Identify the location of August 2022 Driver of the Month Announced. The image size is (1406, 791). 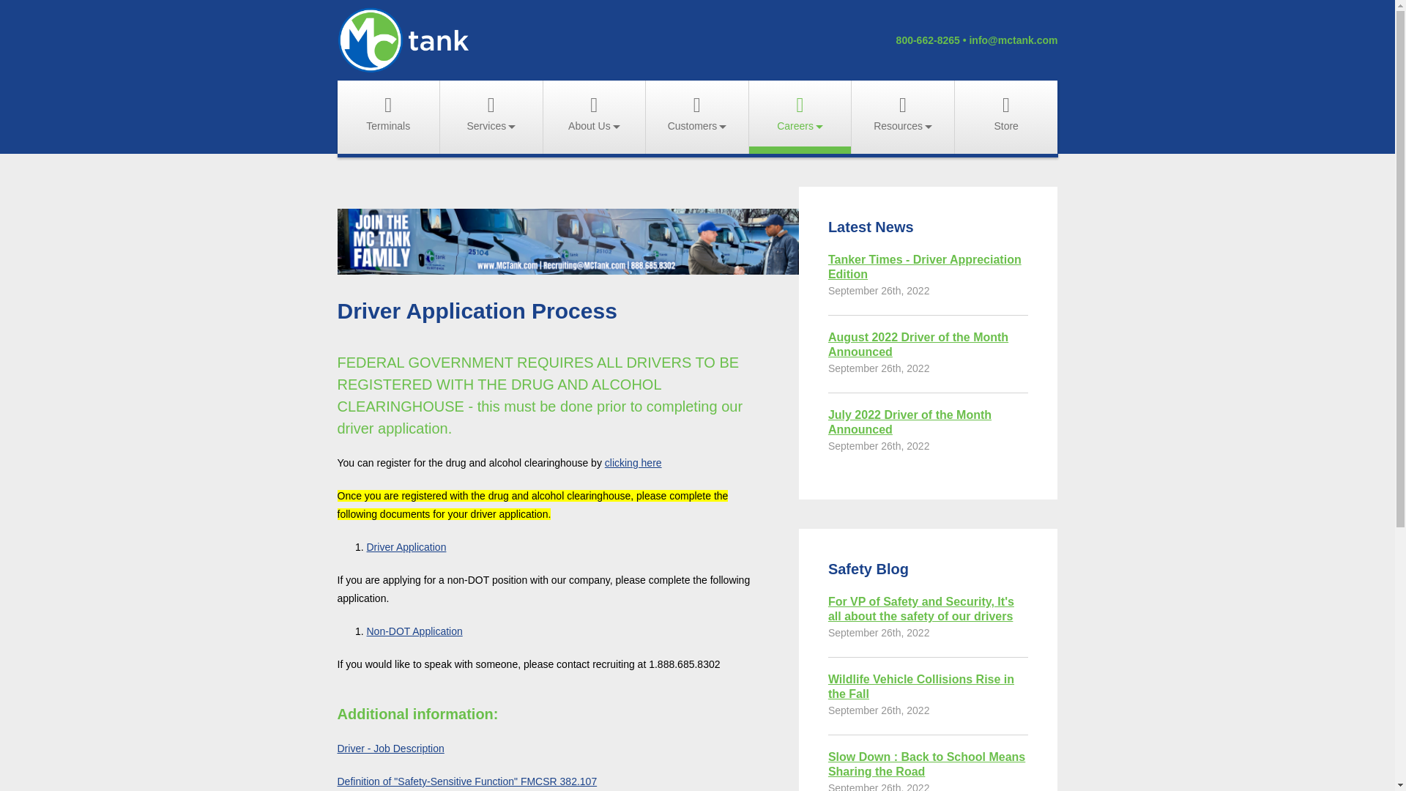
(929, 345).